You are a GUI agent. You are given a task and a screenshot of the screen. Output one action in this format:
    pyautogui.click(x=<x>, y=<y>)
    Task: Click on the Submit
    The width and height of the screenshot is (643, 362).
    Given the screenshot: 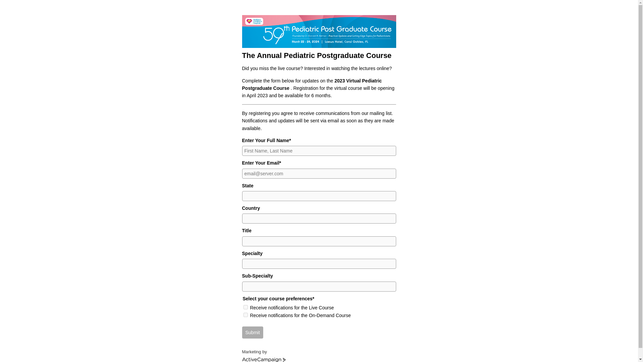 What is the action you would take?
    pyautogui.click(x=252, y=333)
    